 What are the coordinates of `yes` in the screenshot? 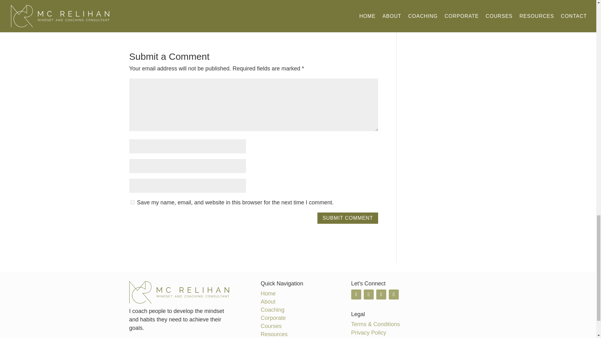 It's located at (132, 202).